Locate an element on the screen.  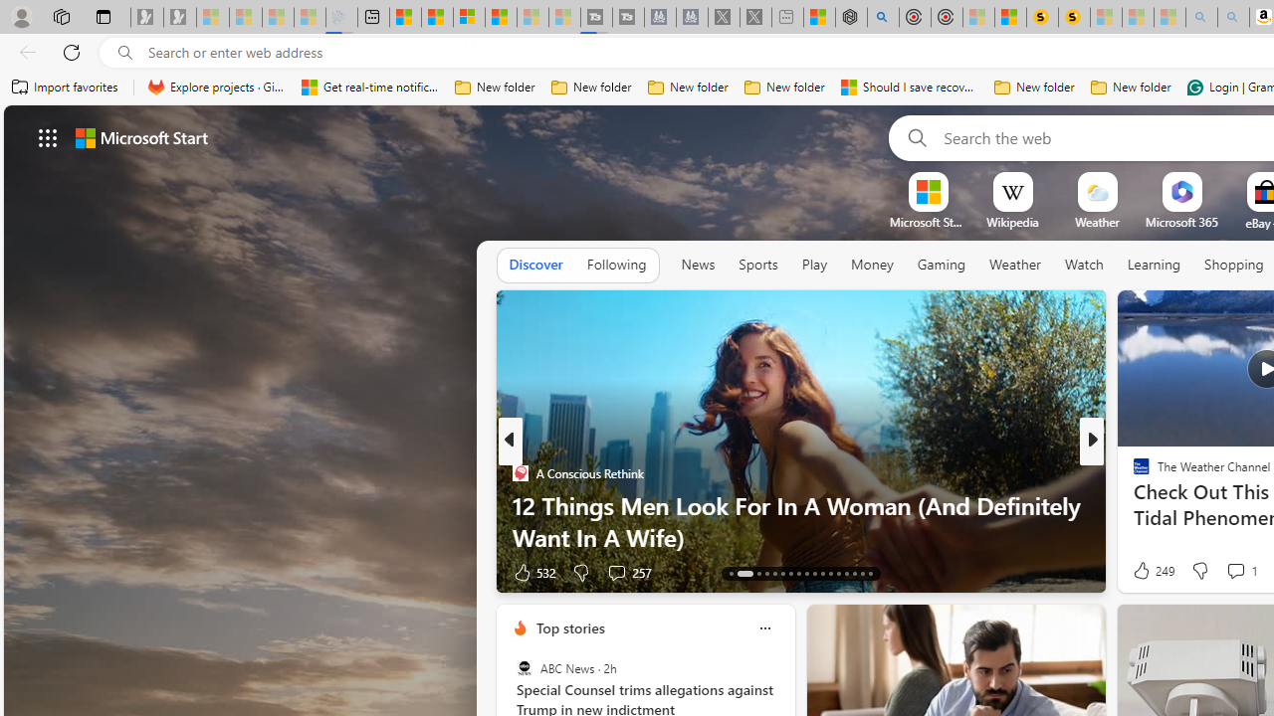
AutomationID: tab-20 is located at coordinates (798, 573).